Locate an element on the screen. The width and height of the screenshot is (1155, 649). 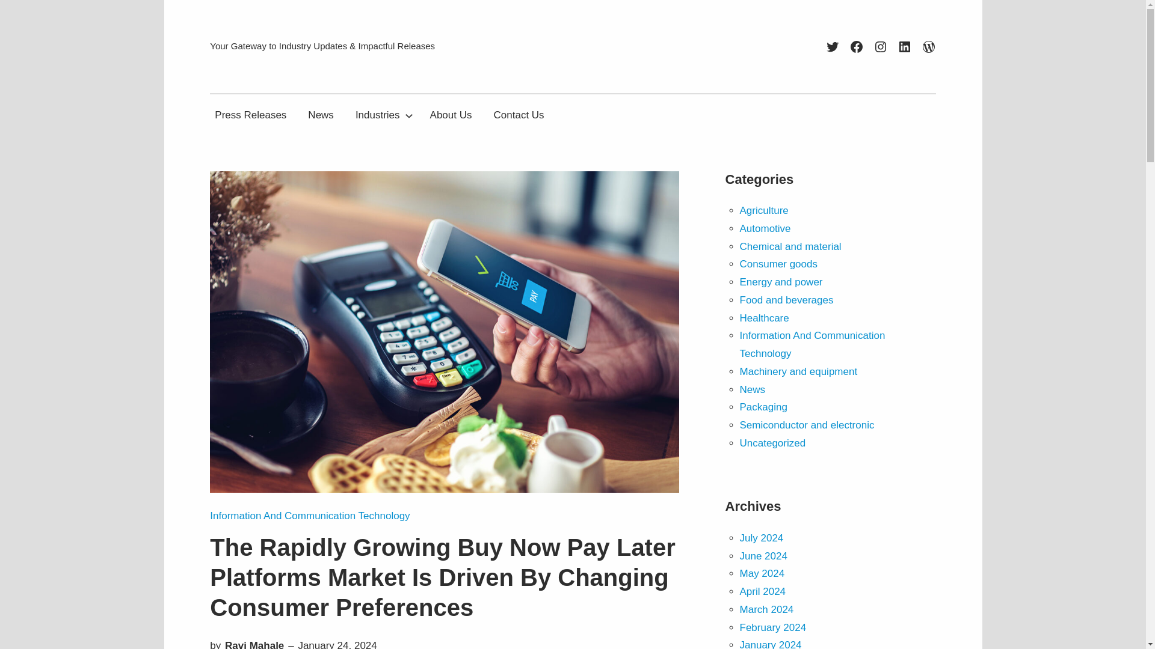
Facebook is located at coordinates (857, 46).